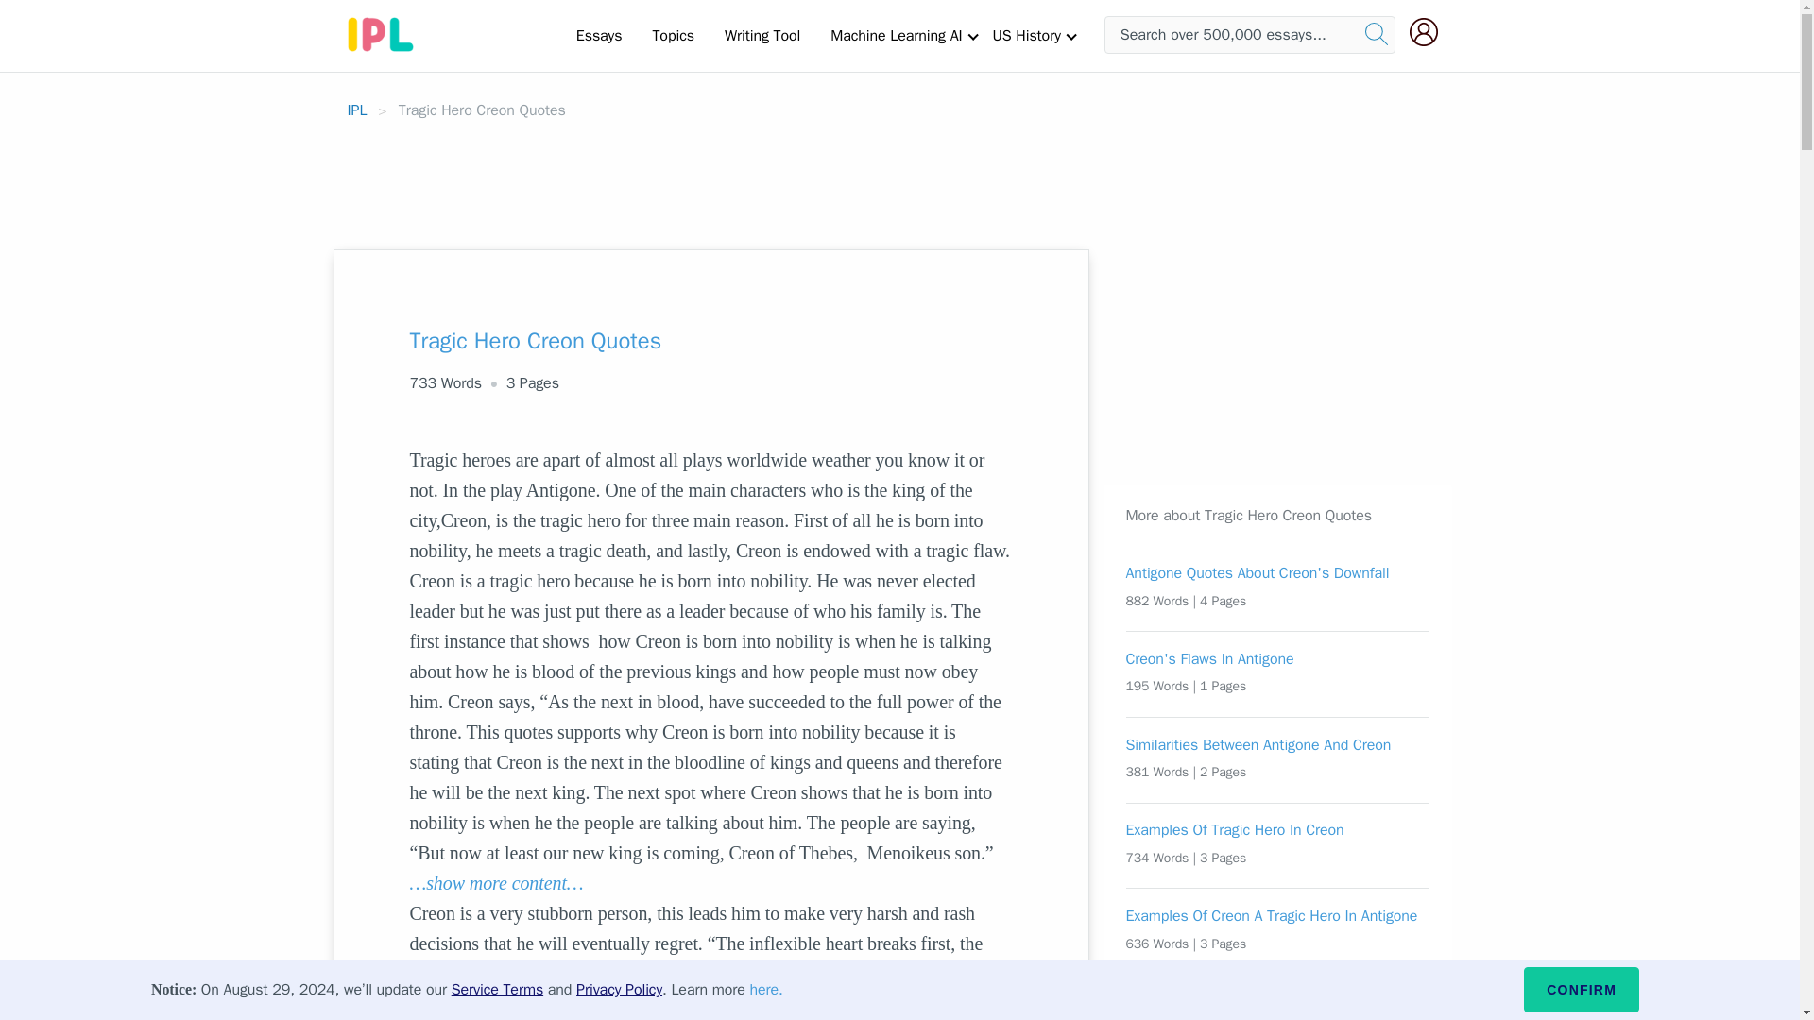 This screenshot has height=1020, width=1814. What do you see at coordinates (673, 35) in the screenshot?
I see `Topics` at bounding box center [673, 35].